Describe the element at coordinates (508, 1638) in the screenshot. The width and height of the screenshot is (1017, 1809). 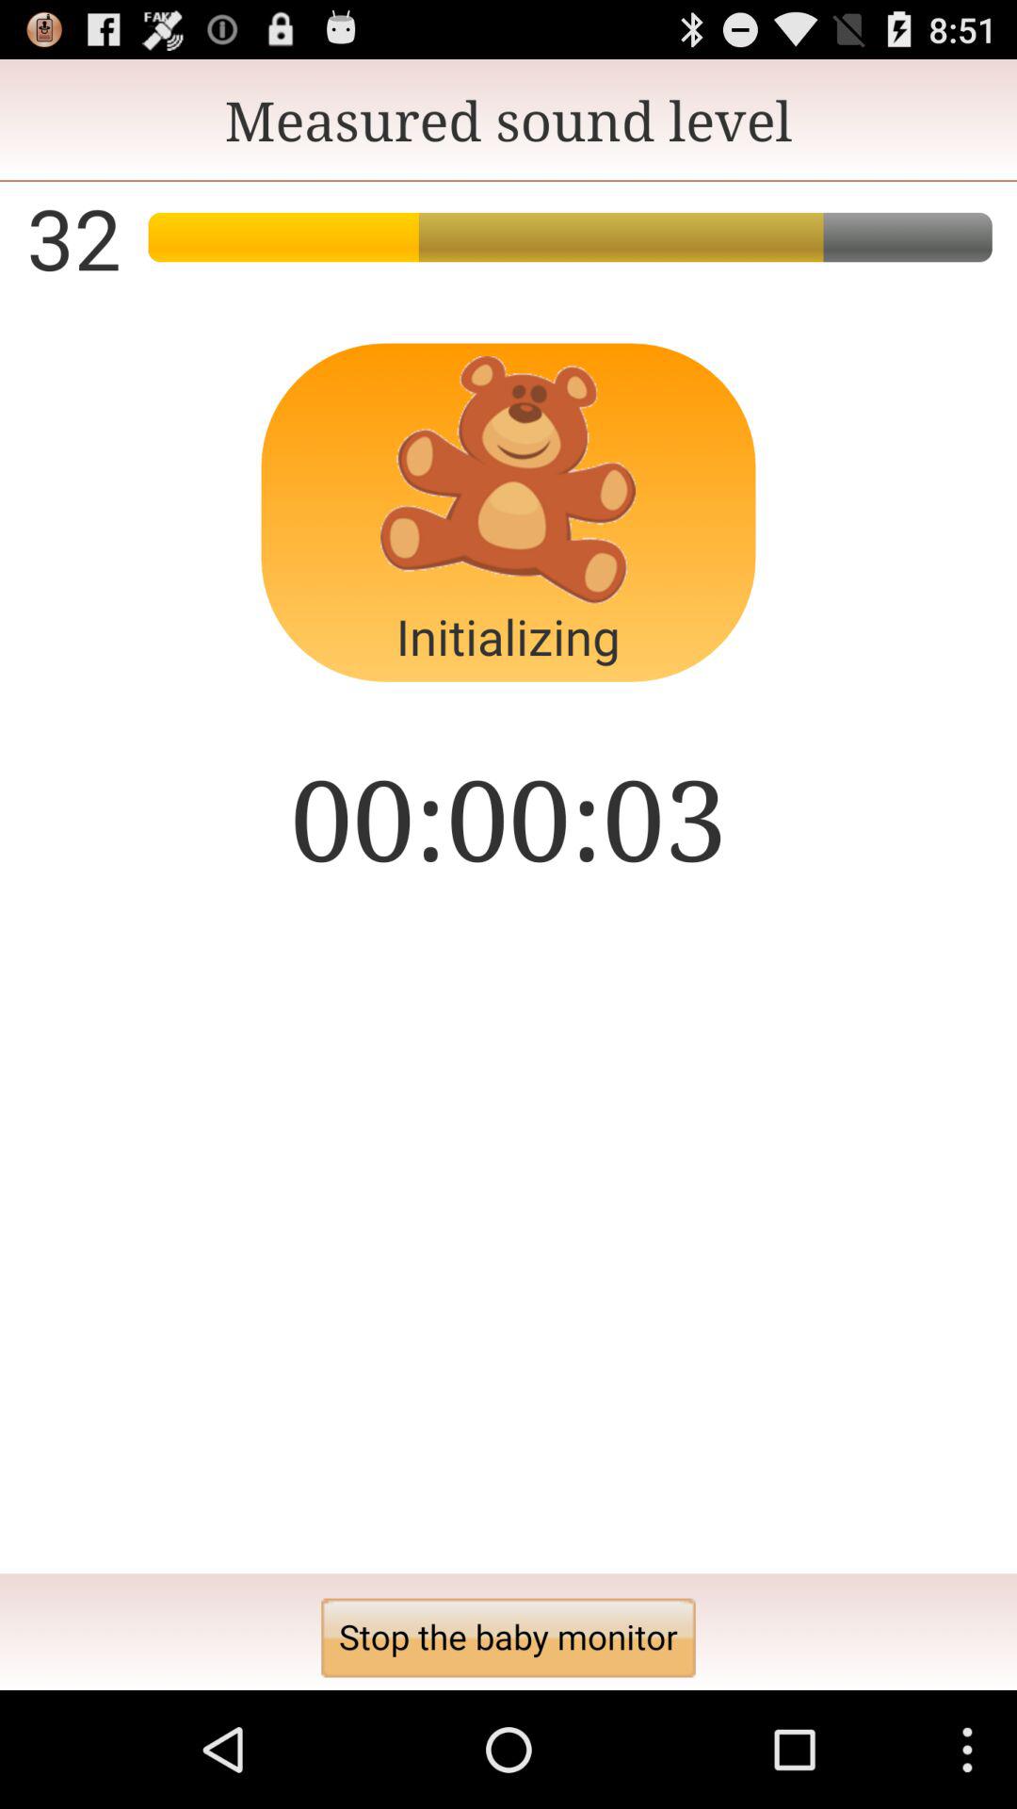
I see `launch the stop the baby icon` at that location.